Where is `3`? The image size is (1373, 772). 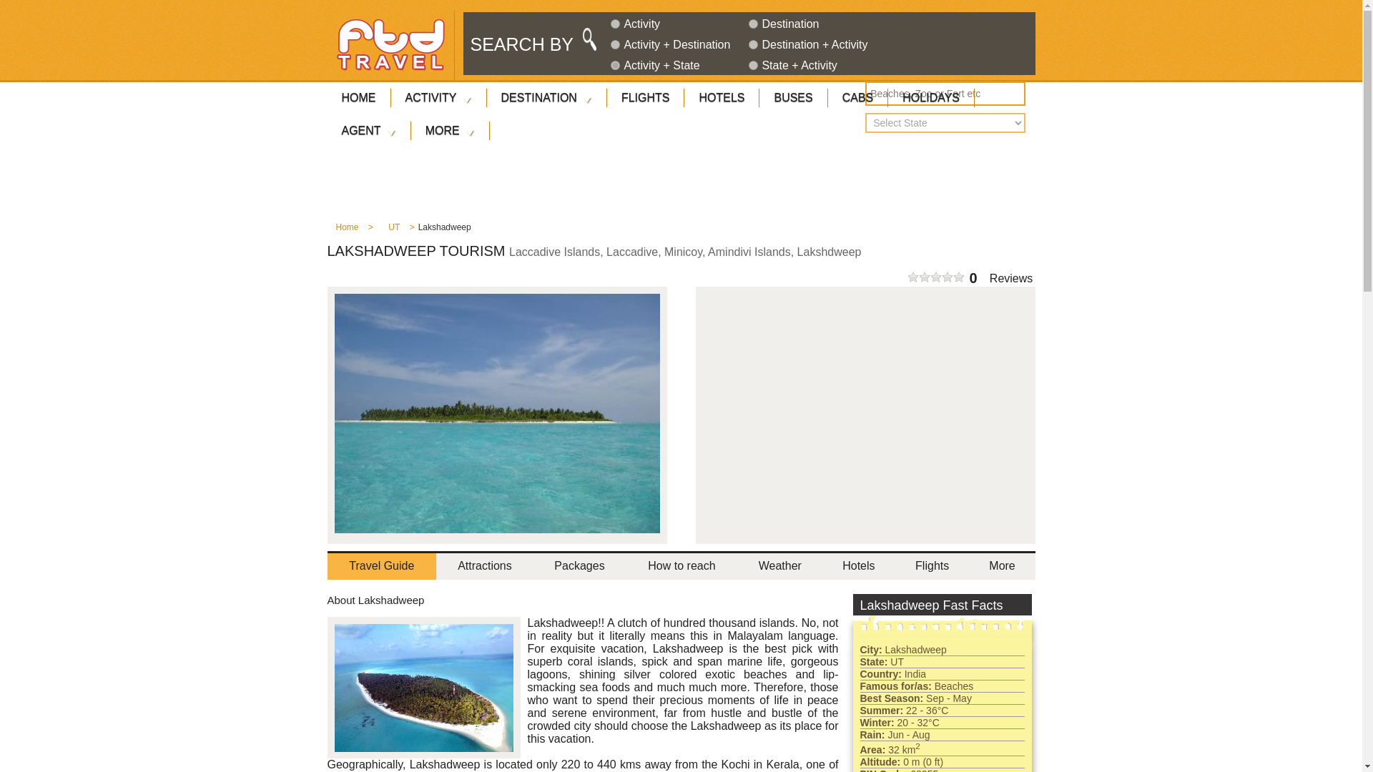 3 is located at coordinates (615, 44).